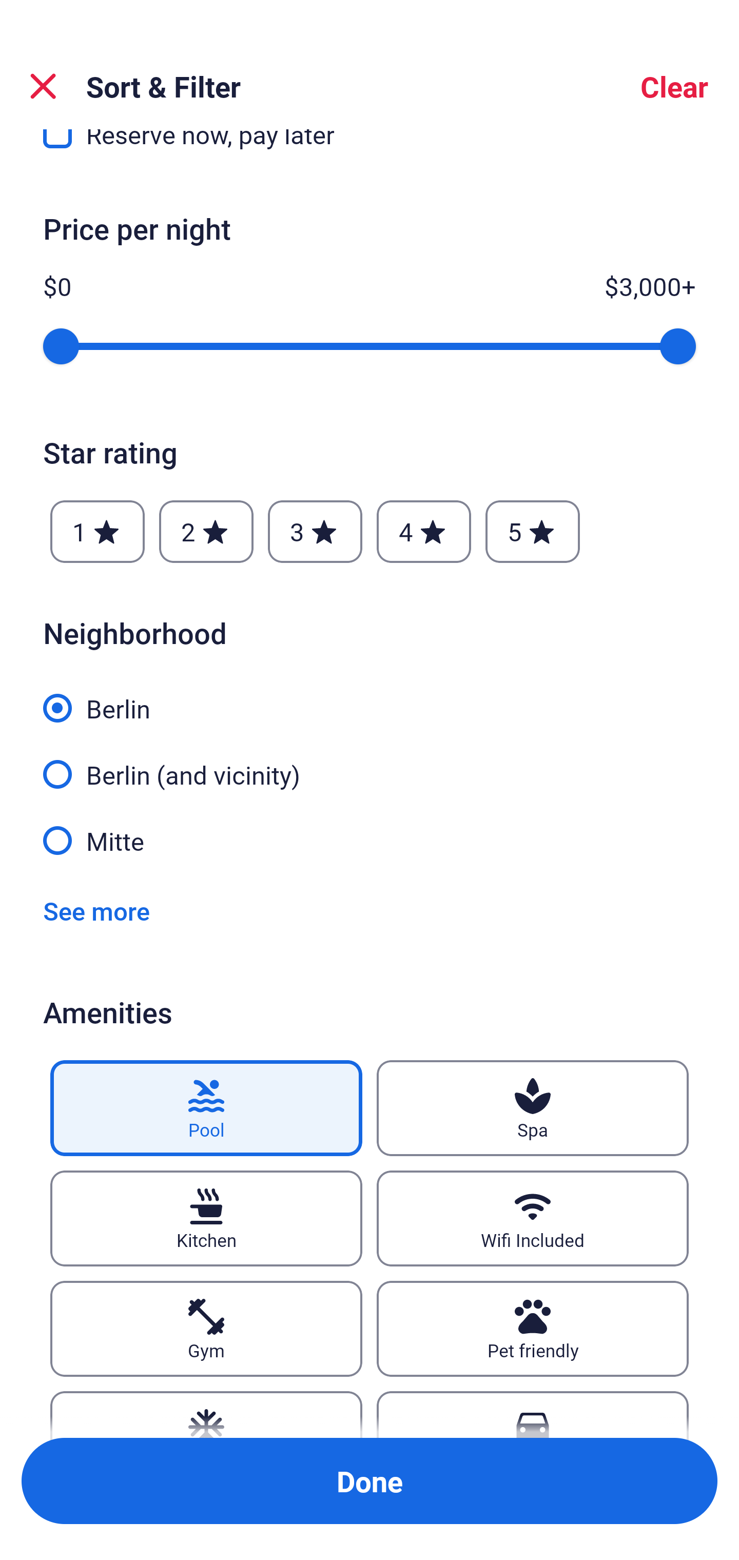 This screenshot has height=1560, width=739. Describe the element at coordinates (98, 531) in the screenshot. I see `1` at that location.